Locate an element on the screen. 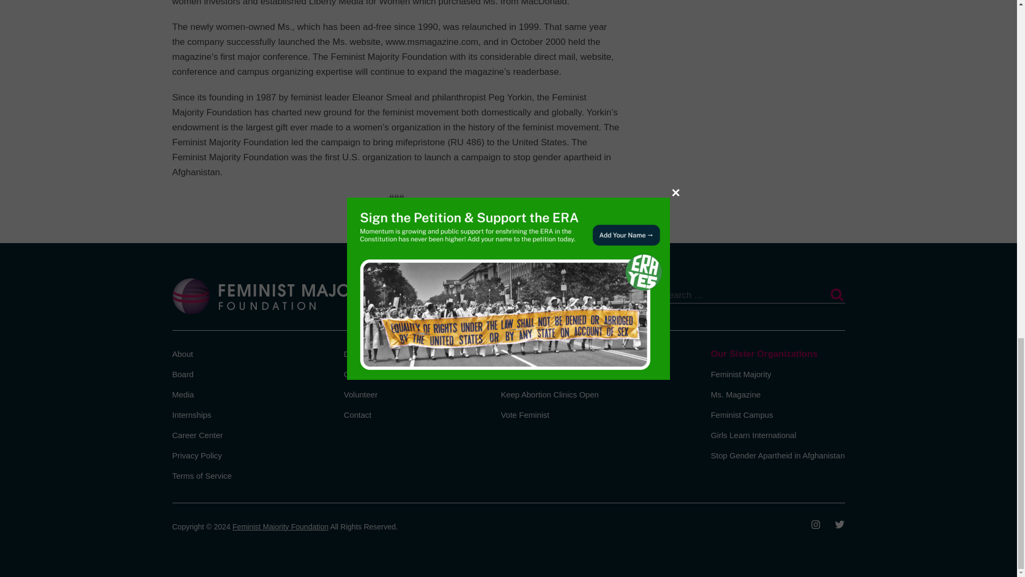 The width and height of the screenshot is (1025, 577). Terms of Service is located at coordinates (202, 475).